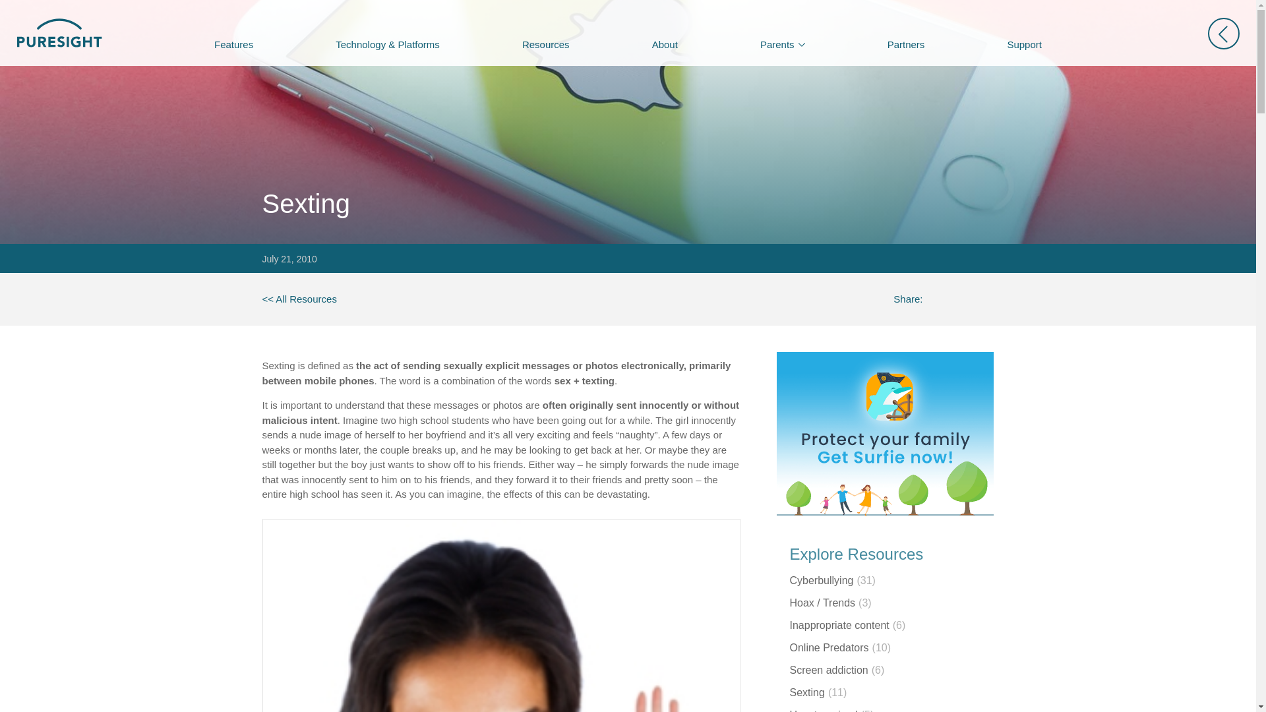 The width and height of the screenshot is (1266, 712). Describe the element at coordinates (299, 299) in the screenshot. I see `PureSight` at that location.